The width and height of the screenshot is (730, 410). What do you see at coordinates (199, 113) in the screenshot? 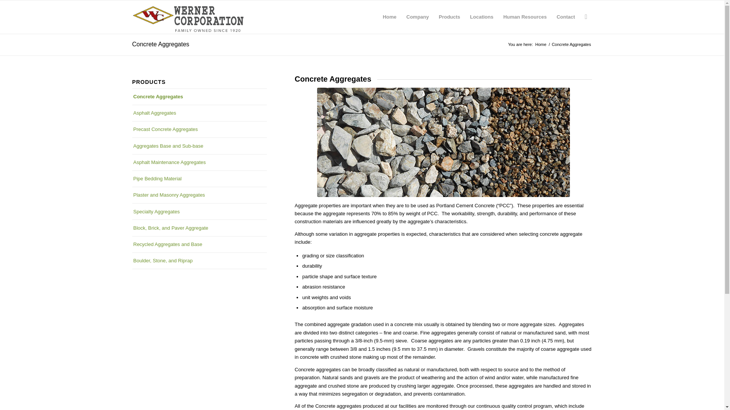
I see `Asphalt Aggregates` at bounding box center [199, 113].